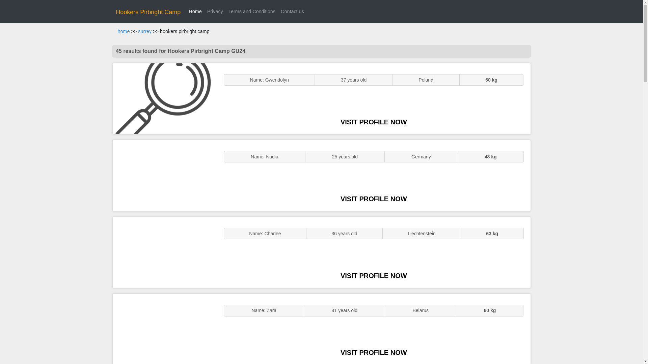 This screenshot has height=364, width=648. What do you see at coordinates (292, 11) in the screenshot?
I see `Contact us` at bounding box center [292, 11].